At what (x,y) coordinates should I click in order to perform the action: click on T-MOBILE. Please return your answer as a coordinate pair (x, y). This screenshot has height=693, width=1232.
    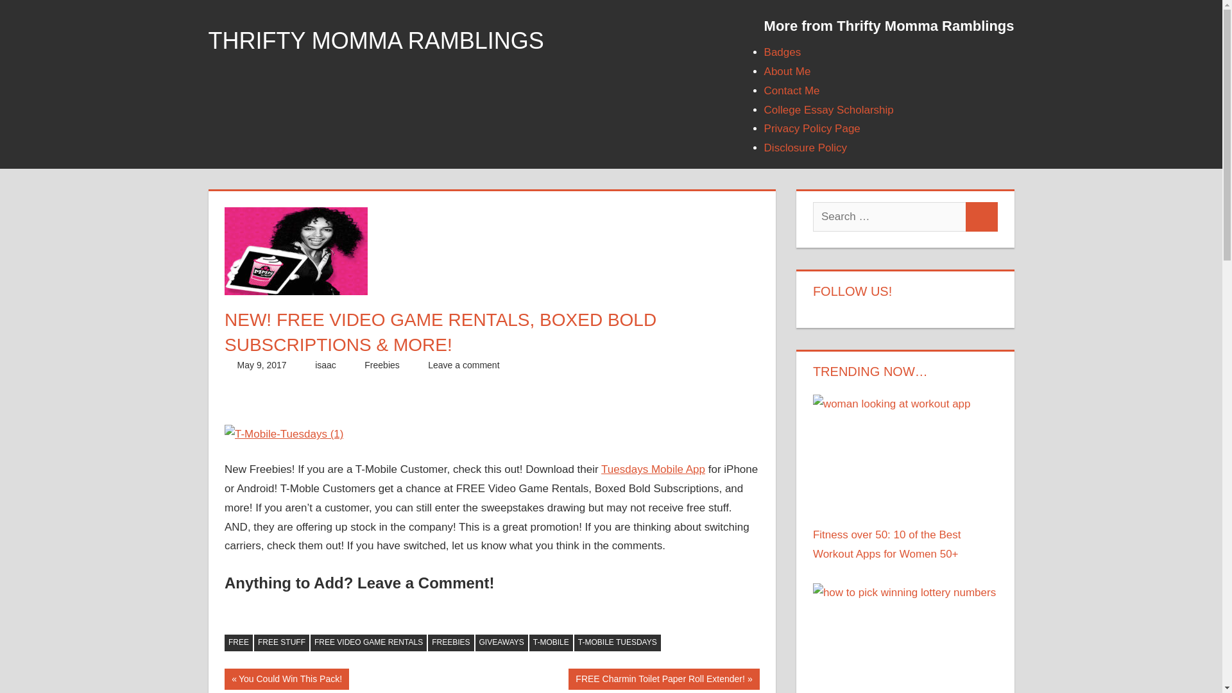
    Looking at the image, I should click on (829, 110).